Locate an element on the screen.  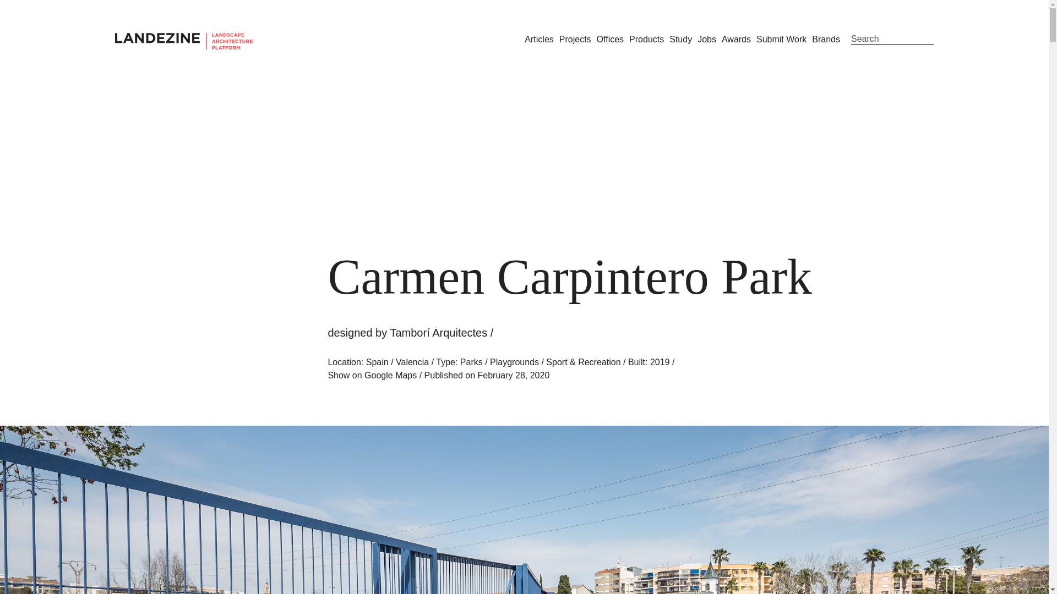
Projects is located at coordinates (575, 38).